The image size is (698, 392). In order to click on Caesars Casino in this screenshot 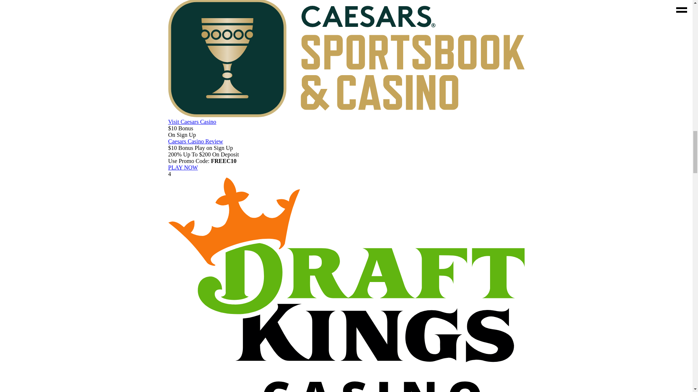, I will do `click(346, 125)`.